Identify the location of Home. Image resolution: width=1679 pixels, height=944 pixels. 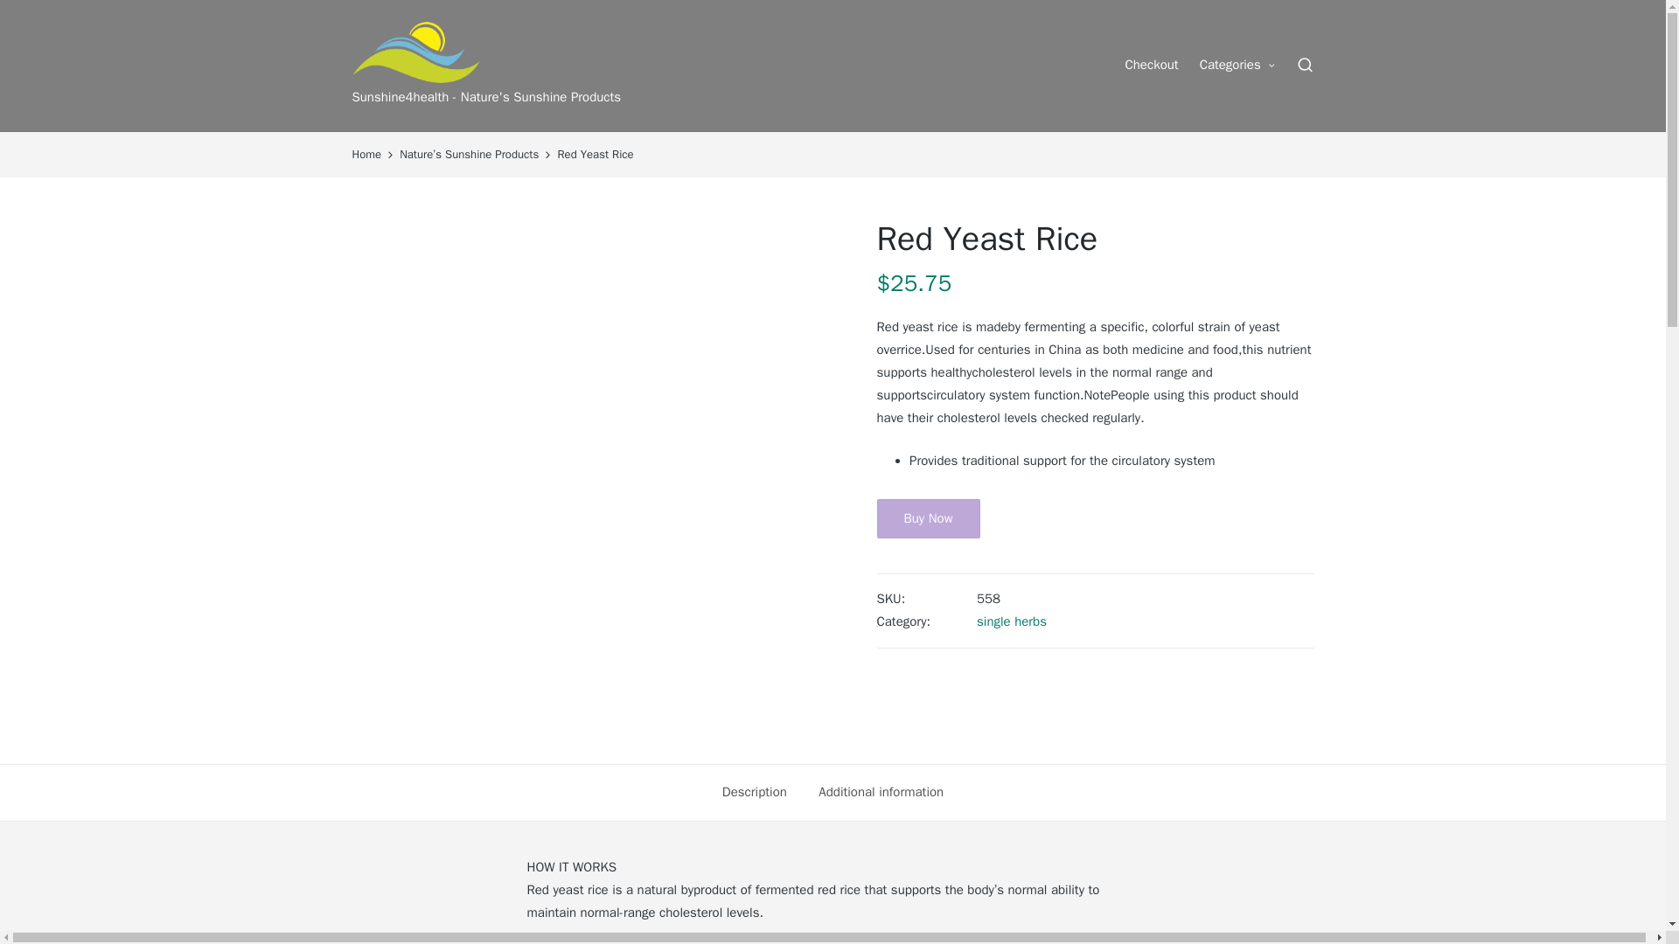
(366, 156).